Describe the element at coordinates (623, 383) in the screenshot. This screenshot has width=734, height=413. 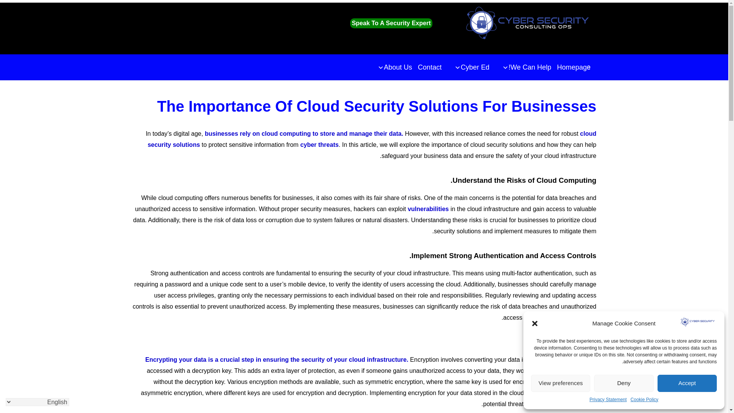
I see `Deny` at that location.